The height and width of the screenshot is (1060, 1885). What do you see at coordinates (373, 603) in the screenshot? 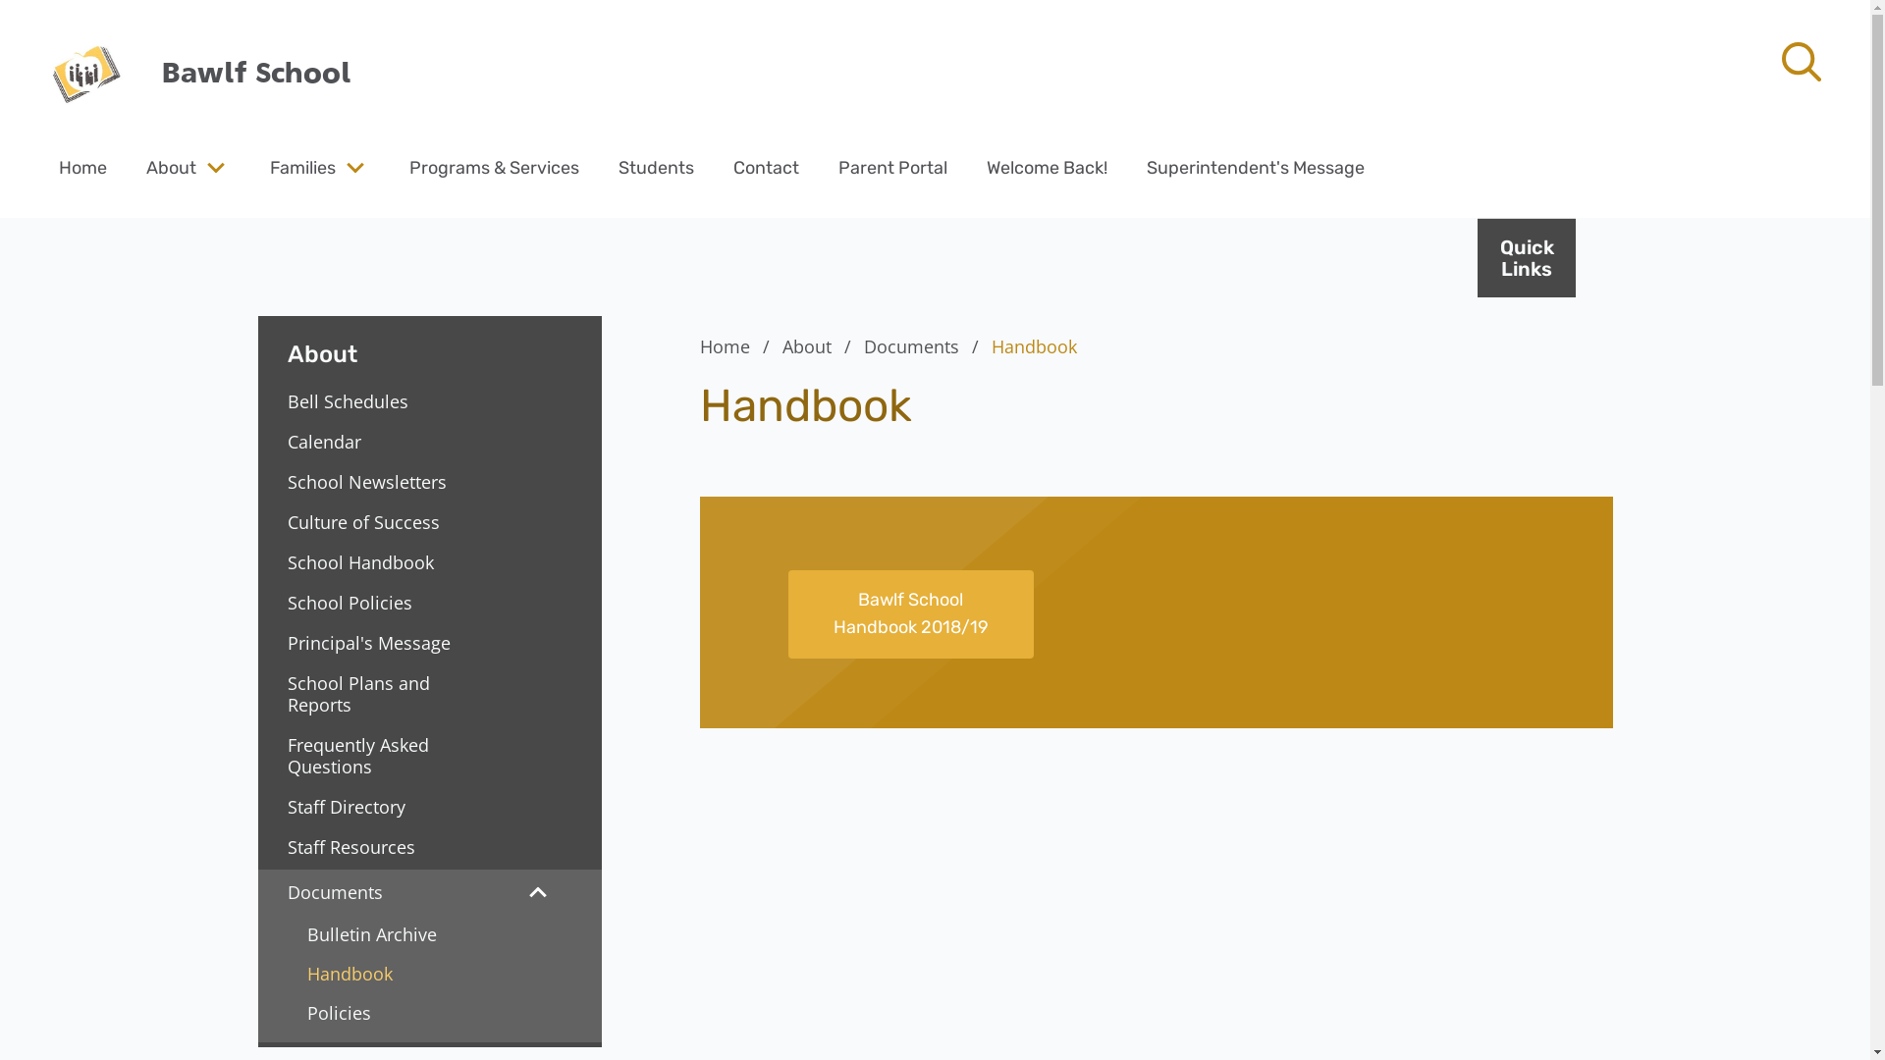
I see `School Policies` at bounding box center [373, 603].